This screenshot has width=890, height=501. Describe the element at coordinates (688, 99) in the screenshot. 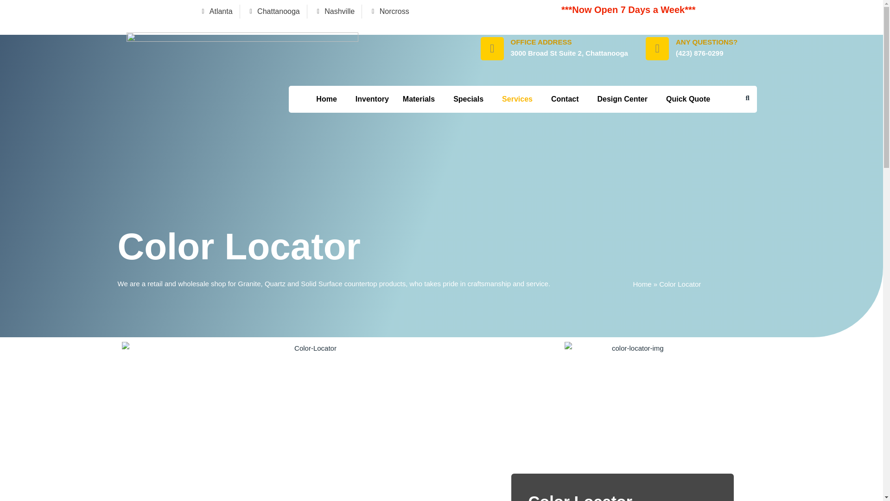

I see `Quick Quote` at that location.